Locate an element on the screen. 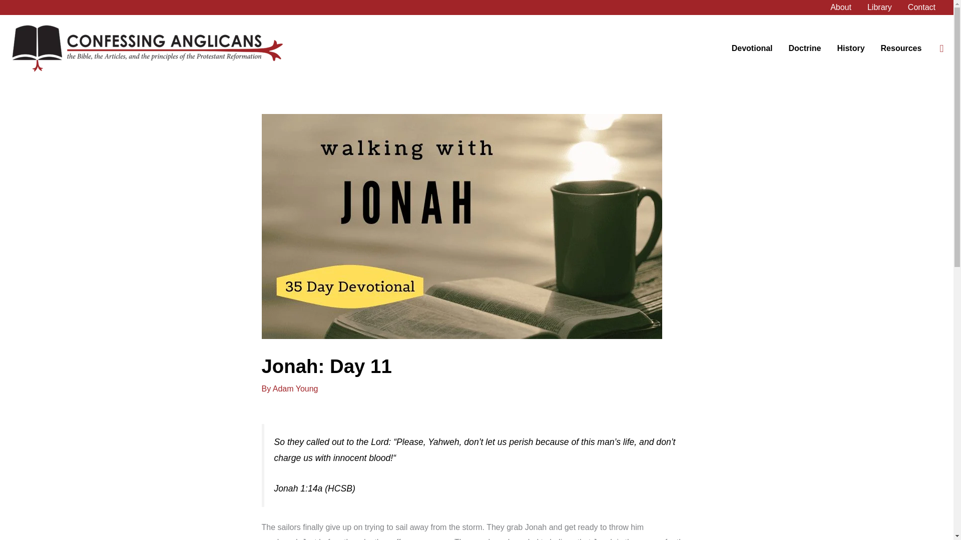 The image size is (961, 540). Library is located at coordinates (879, 7).